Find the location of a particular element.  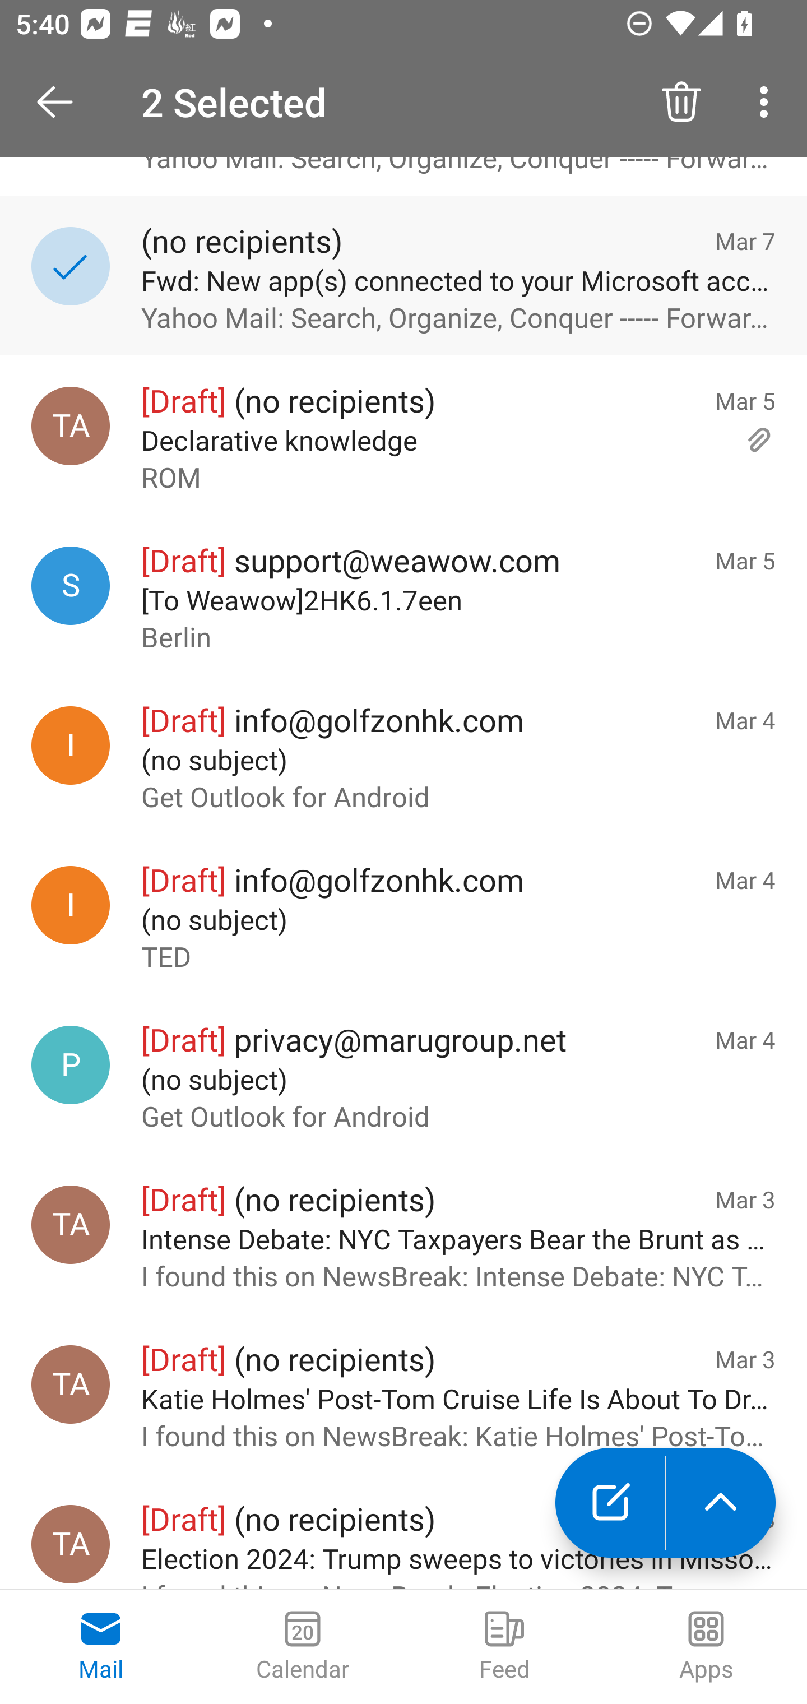

New mail is located at coordinates (610, 1503).